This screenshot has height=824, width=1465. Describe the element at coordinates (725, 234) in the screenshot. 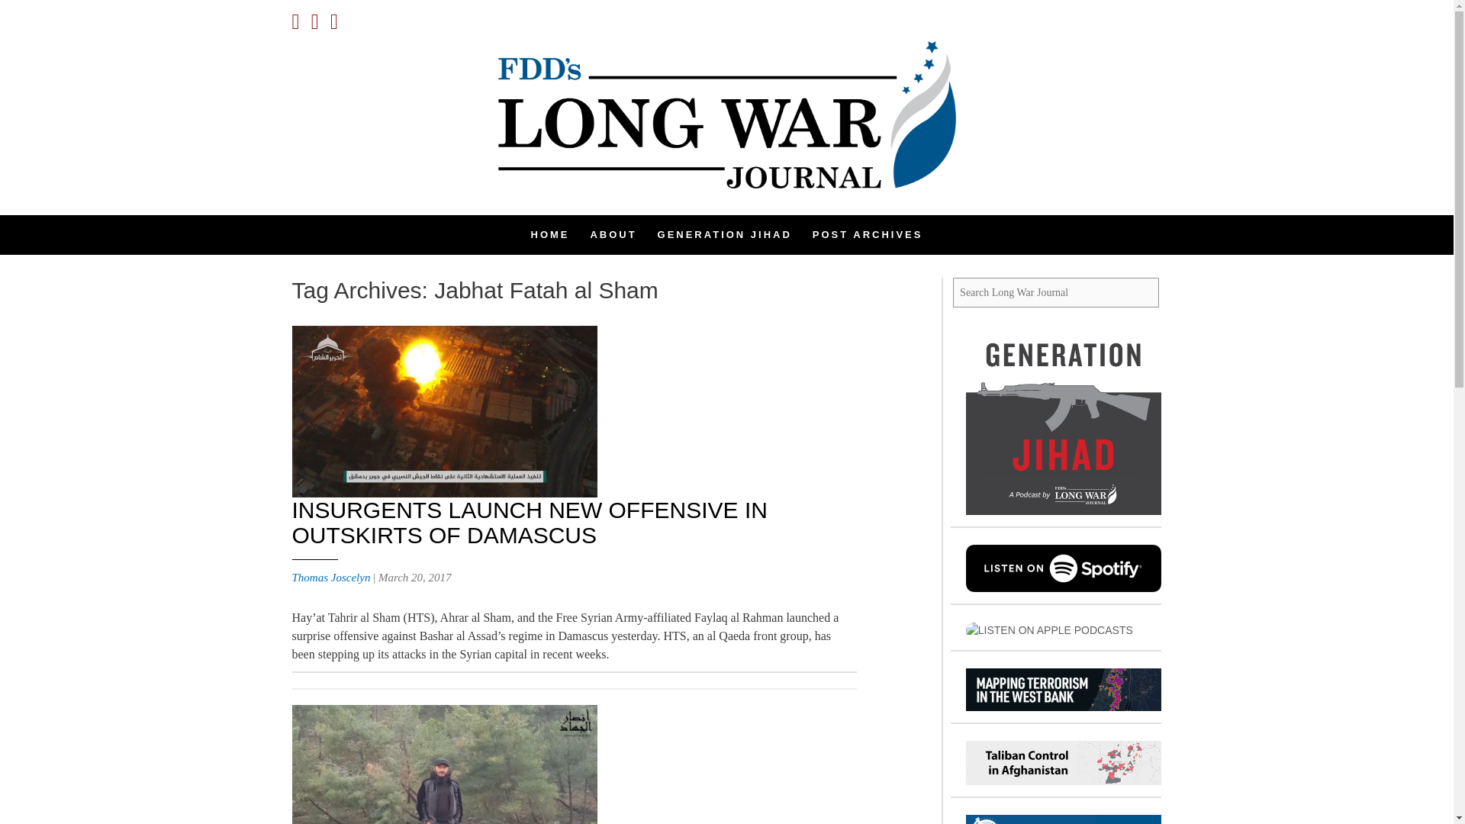

I see `GENERATION JIHAD` at that location.